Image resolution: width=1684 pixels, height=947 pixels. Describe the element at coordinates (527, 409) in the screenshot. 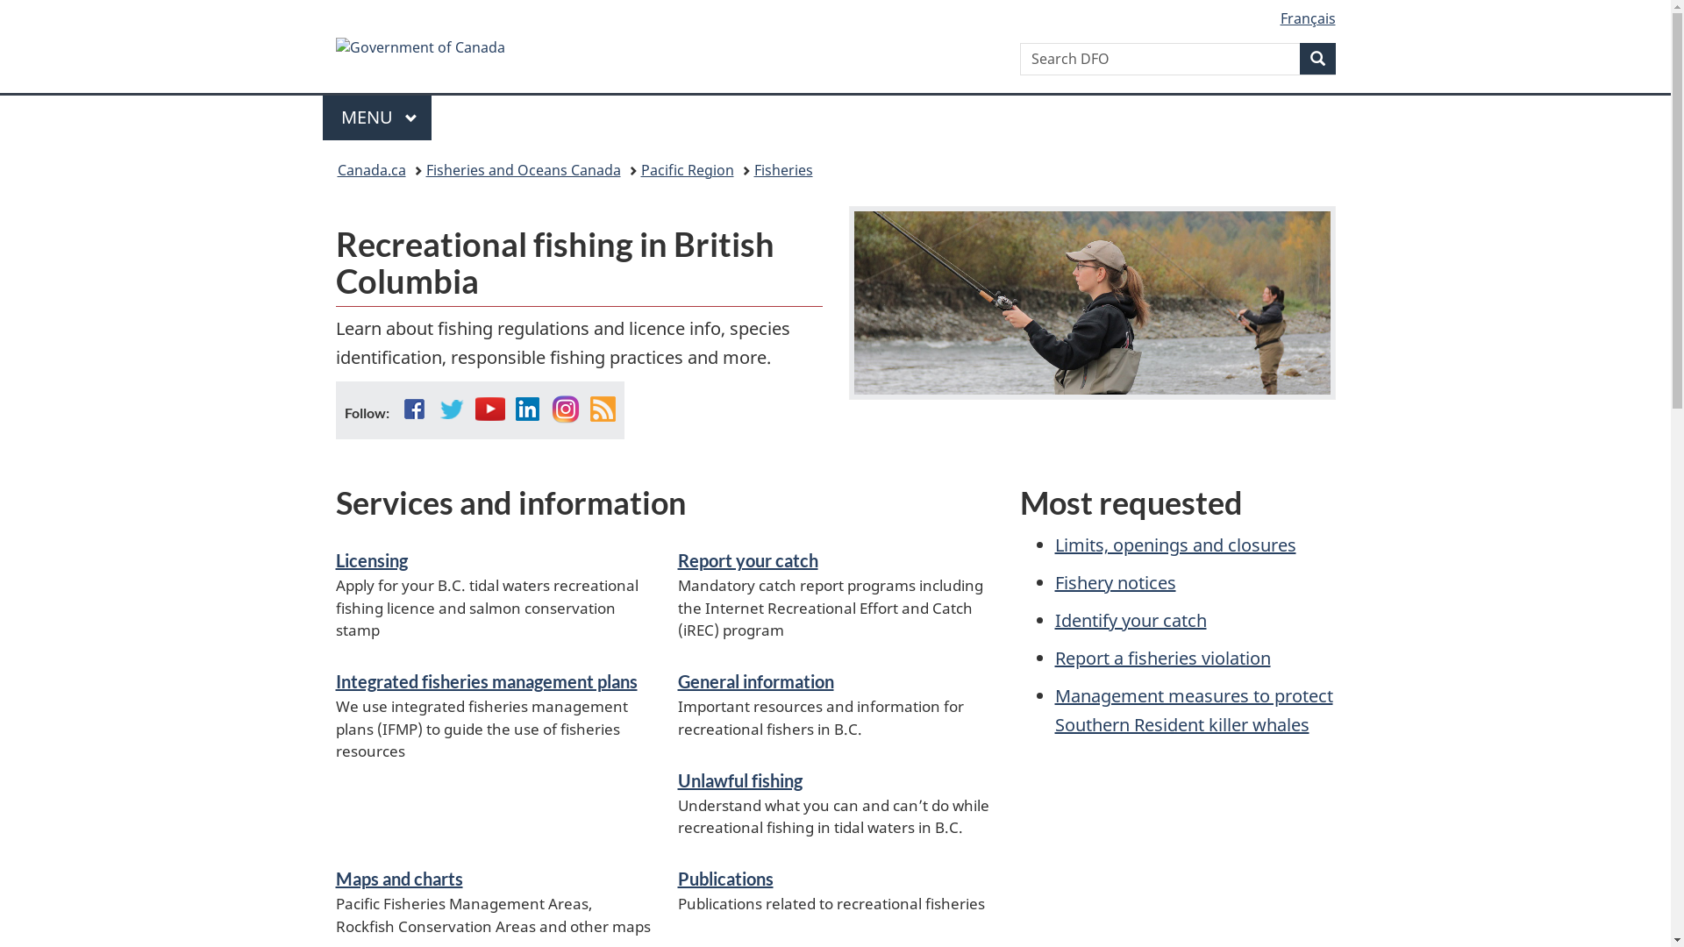

I see `LinkedIn` at that location.